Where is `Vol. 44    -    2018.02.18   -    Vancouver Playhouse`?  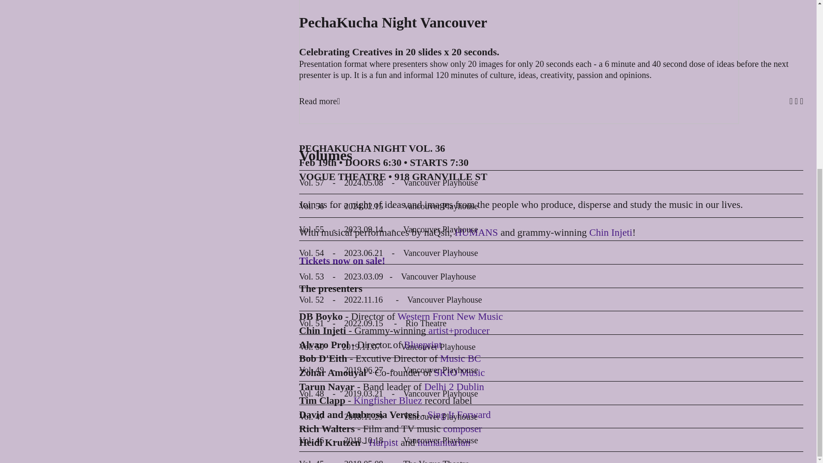 Vol. 44    -    2018.02.18   -    Vancouver Playhouse is located at coordinates (387, 225).